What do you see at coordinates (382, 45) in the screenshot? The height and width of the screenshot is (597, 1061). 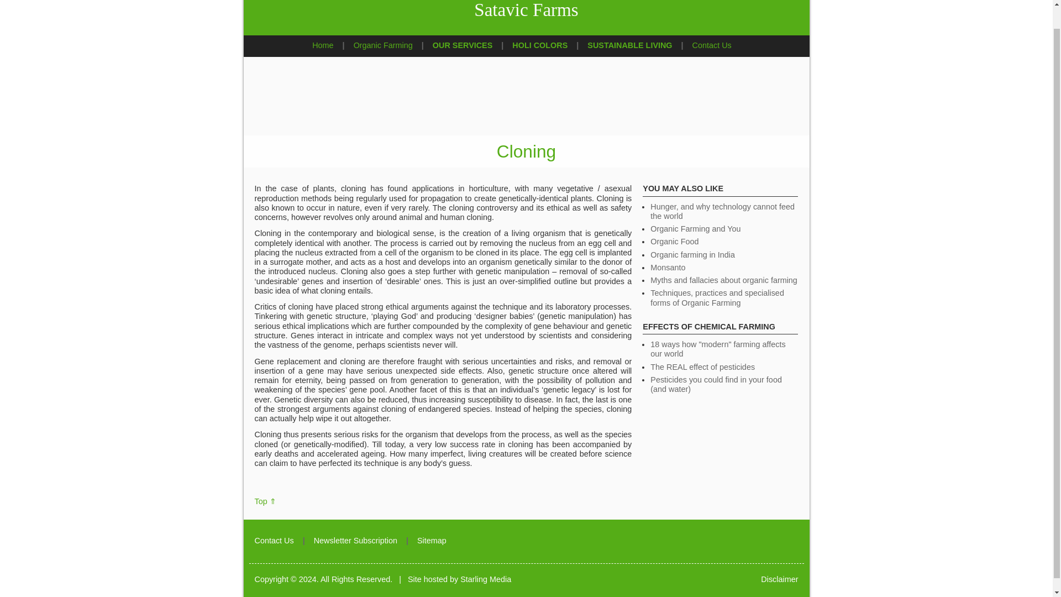 I see `Organic Farming` at bounding box center [382, 45].